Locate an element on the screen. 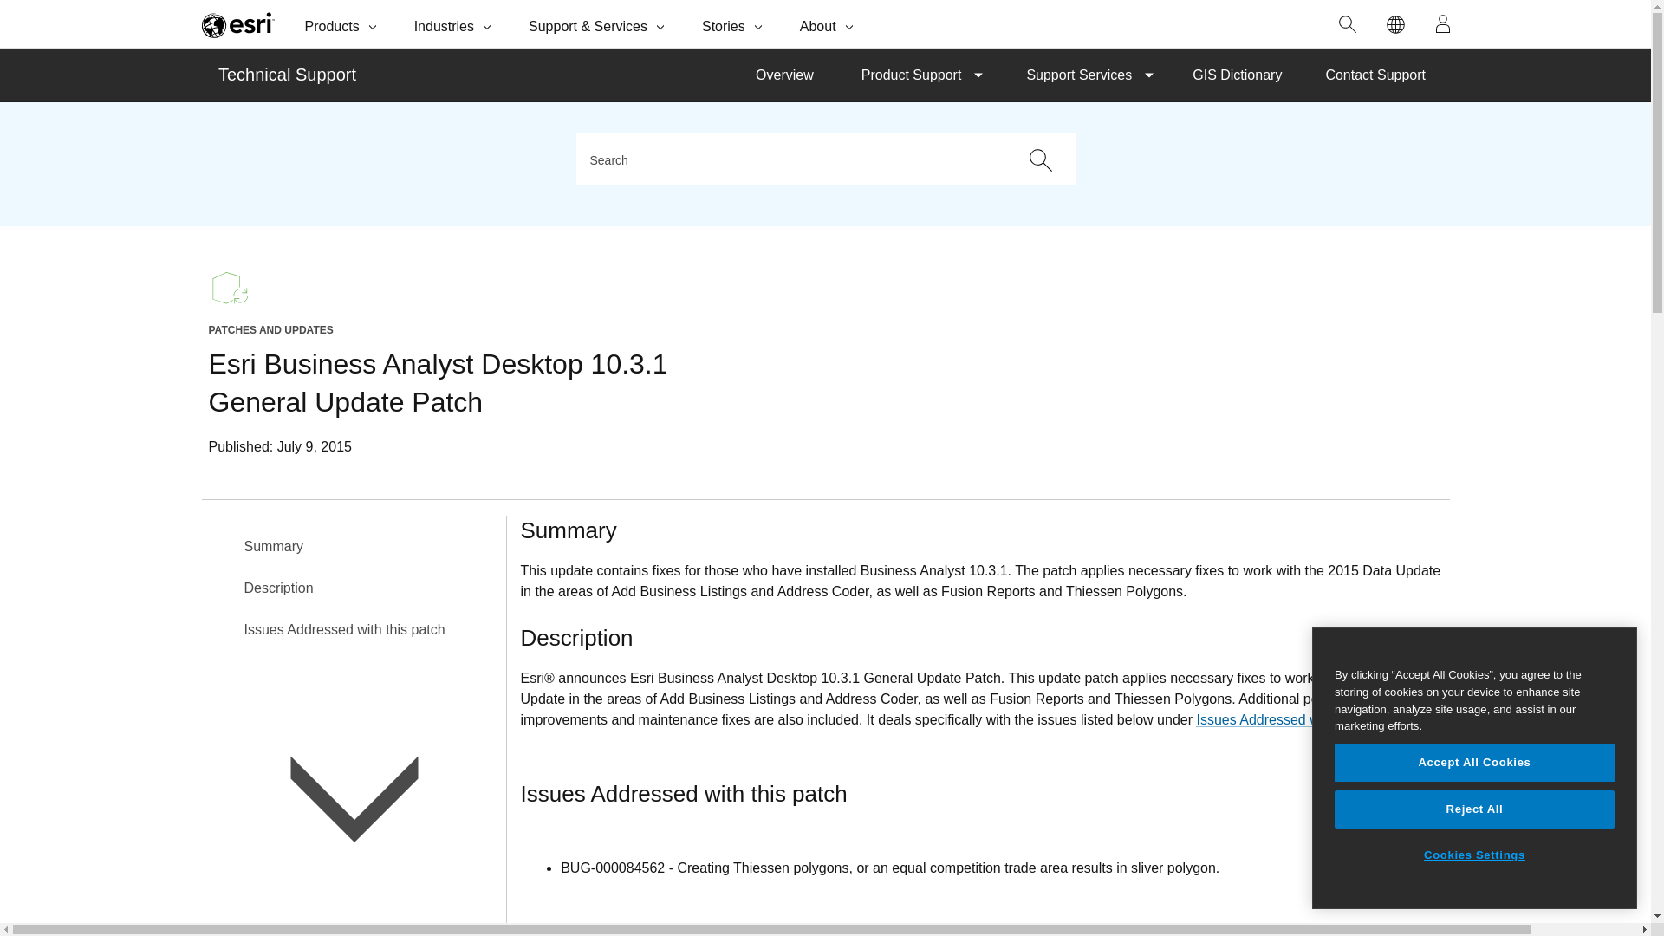 The width and height of the screenshot is (1664, 936). Esri home page is located at coordinates (237, 24).